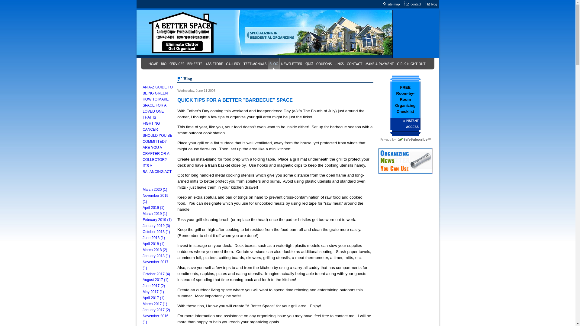 The height and width of the screenshot is (326, 580). What do you see at coordinates (157, 138) in the screenshot?
I see `SHOULD YOU BE COMMITTED?` at bounding box center [157, 138].